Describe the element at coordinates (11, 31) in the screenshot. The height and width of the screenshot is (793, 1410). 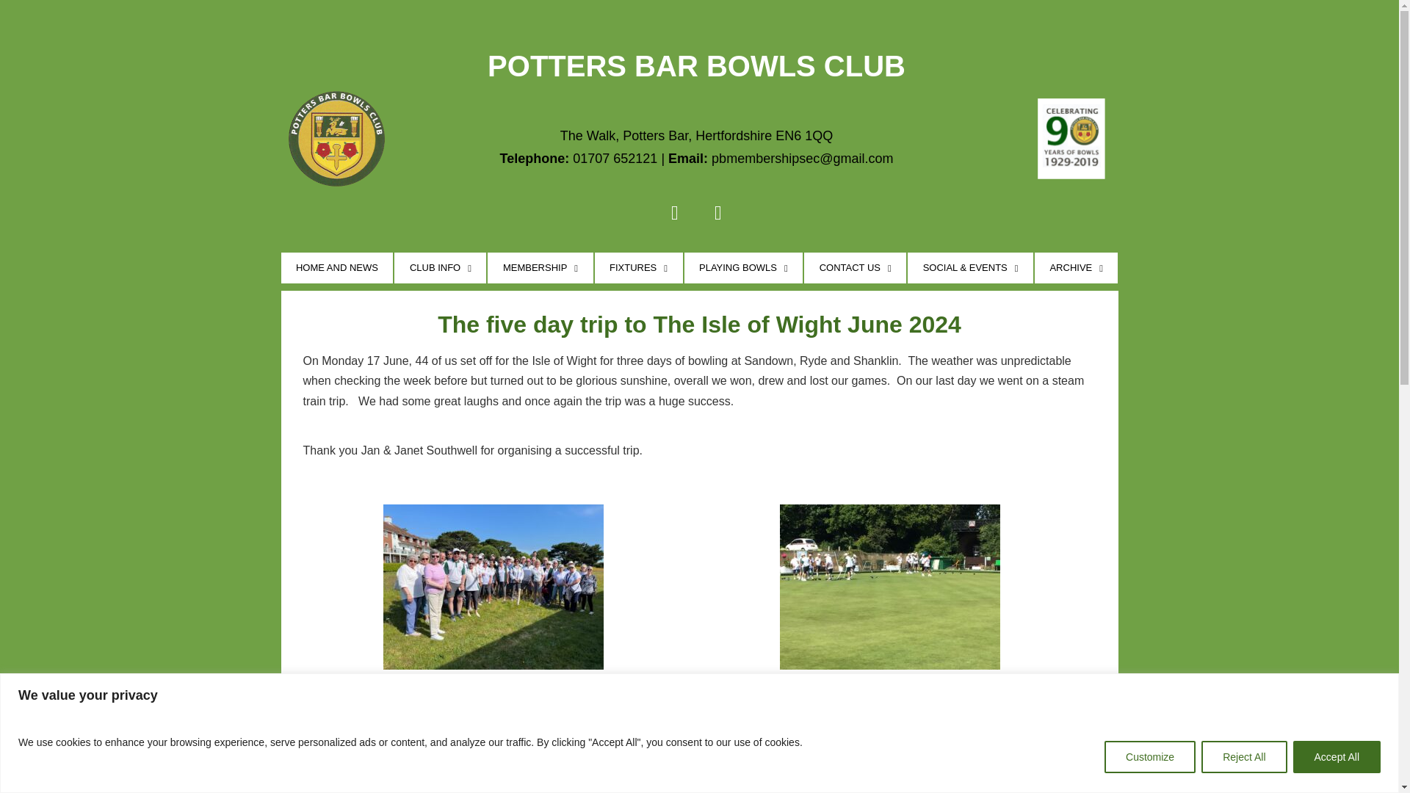
I see `Skip to content` at that location.